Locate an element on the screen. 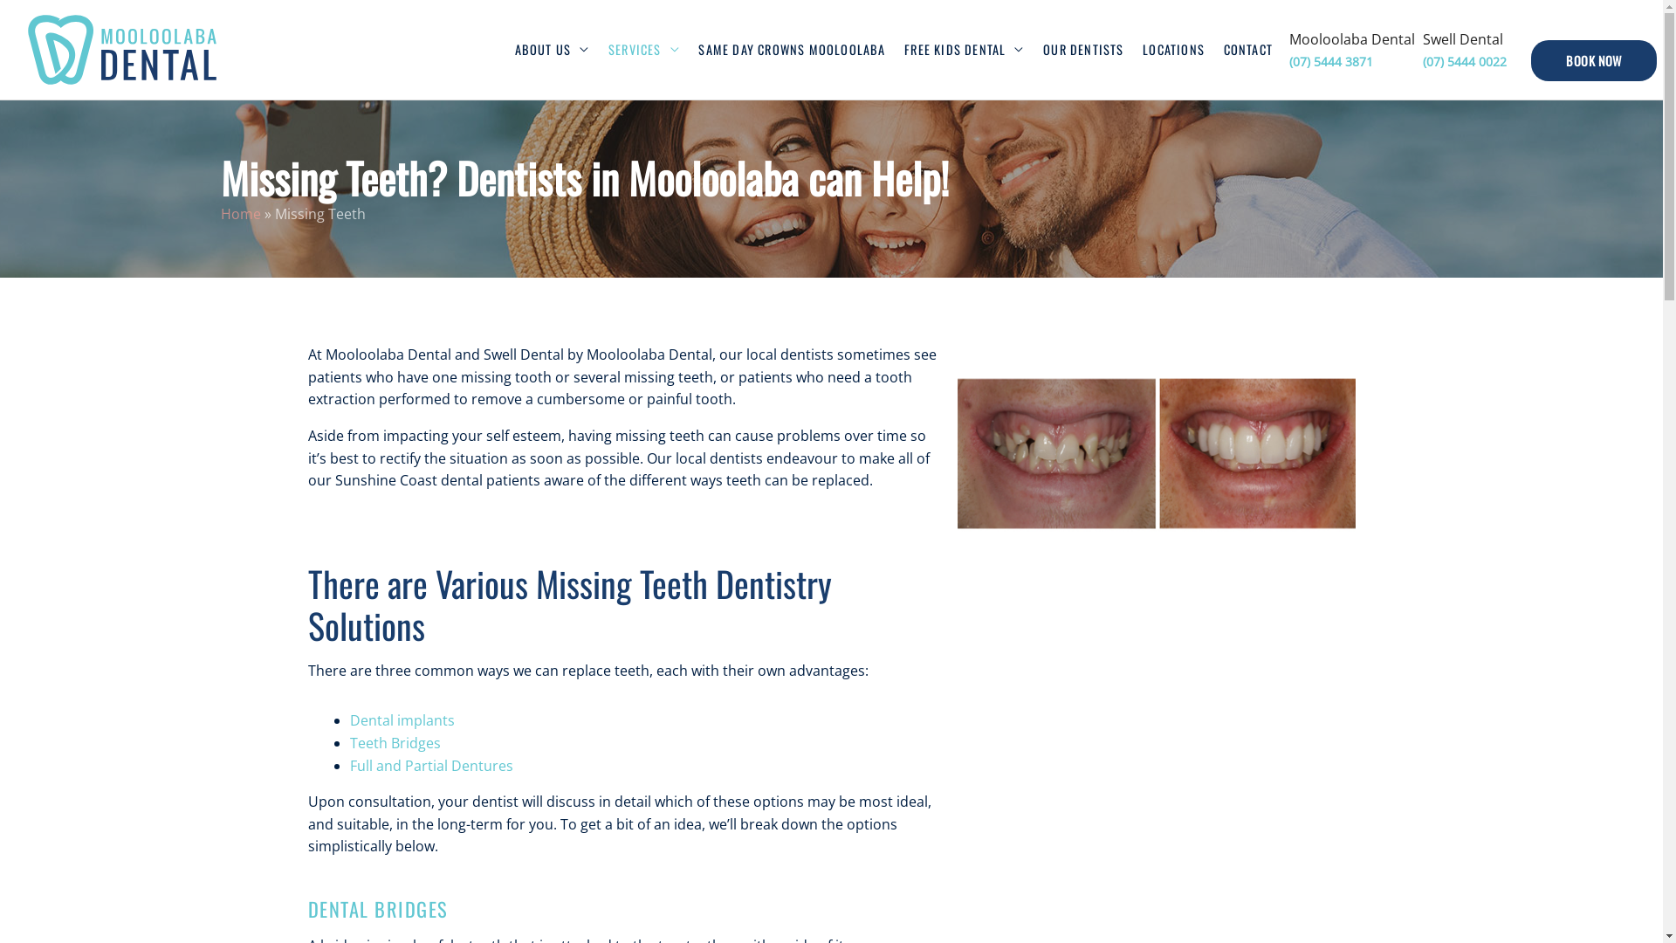 The width and height of the screenshot is (1676, 943). Dental implants is located at coordinates (402, 720).